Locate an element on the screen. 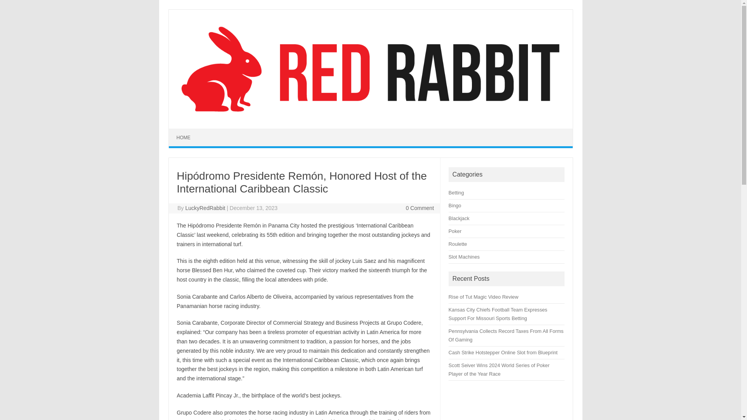  Pennsylvania Collects Record Taxes From All Forms Of Gaming is located at coordinates (506, 335).